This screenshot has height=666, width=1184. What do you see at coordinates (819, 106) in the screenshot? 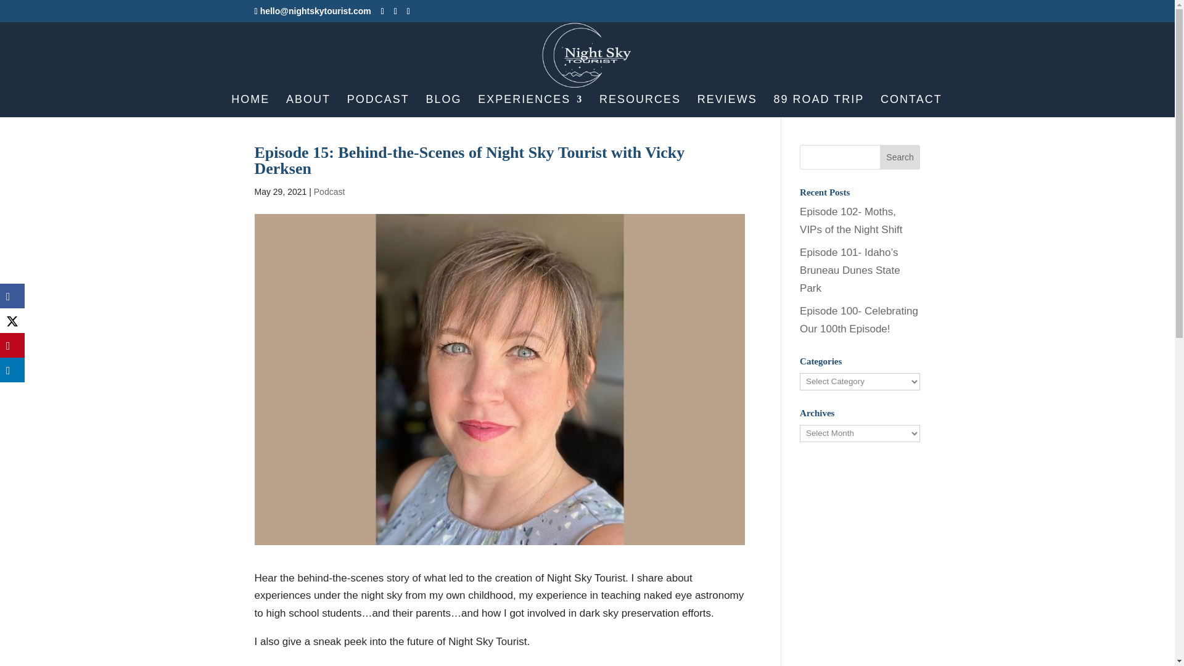
I see `89 ROAD TRIP` at bounding box center [819, 106].